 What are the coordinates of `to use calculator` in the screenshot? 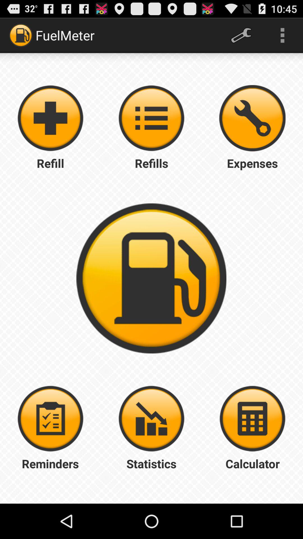 It's located at (252, 419).